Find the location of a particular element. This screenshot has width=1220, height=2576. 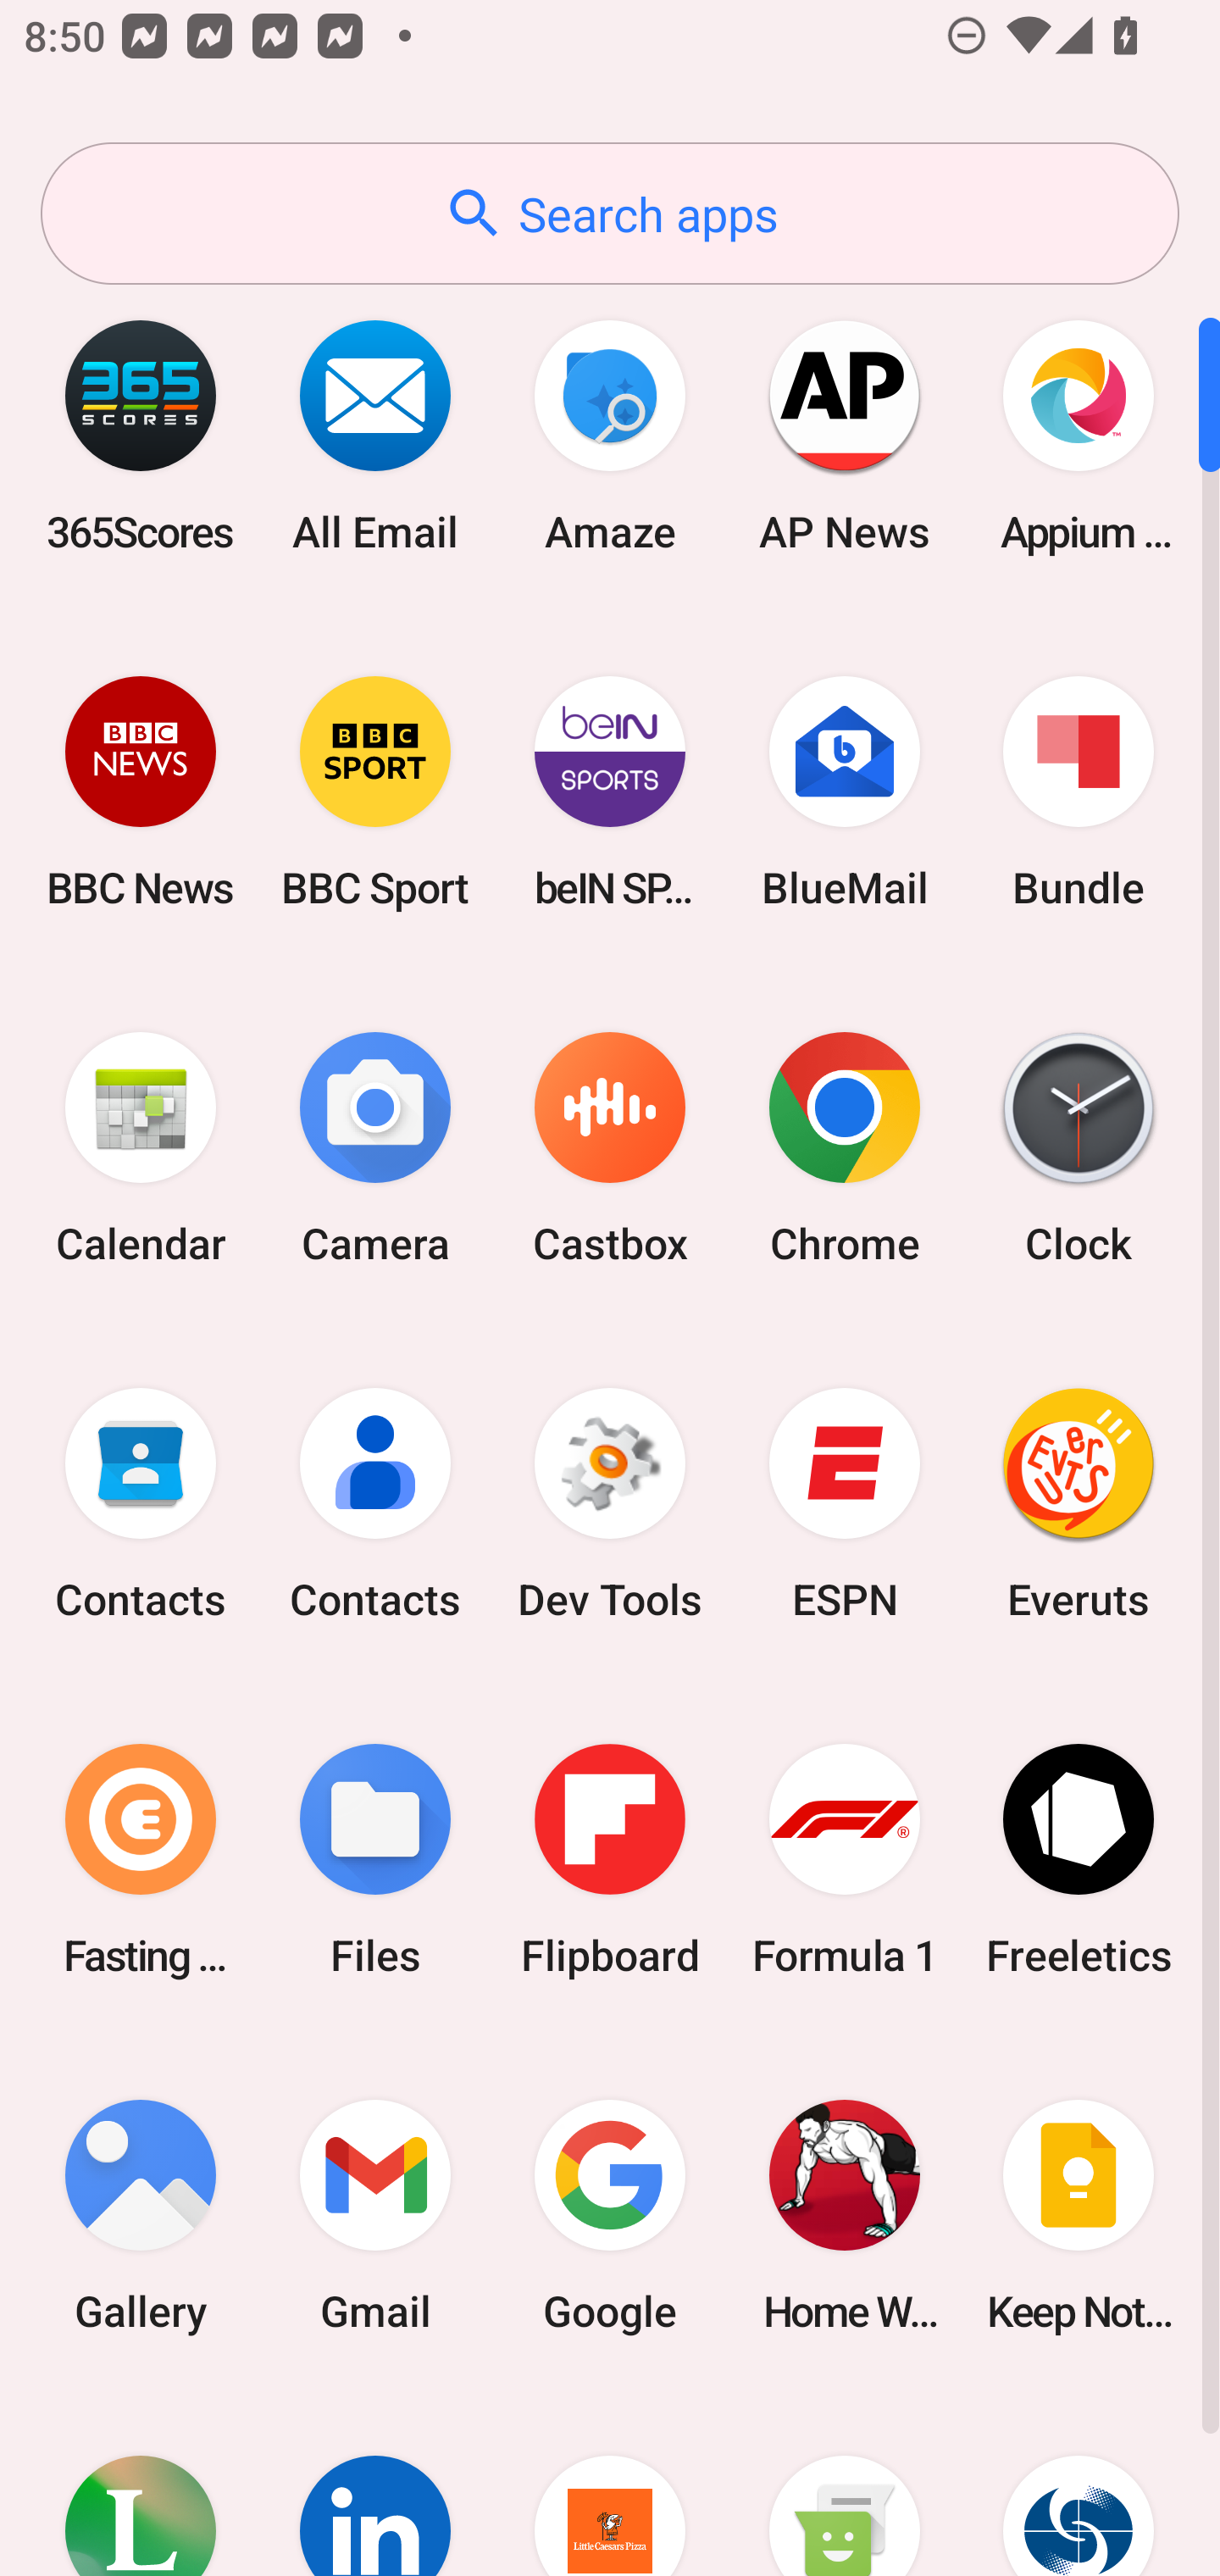

Amaze is located at coordinates (610, 436).